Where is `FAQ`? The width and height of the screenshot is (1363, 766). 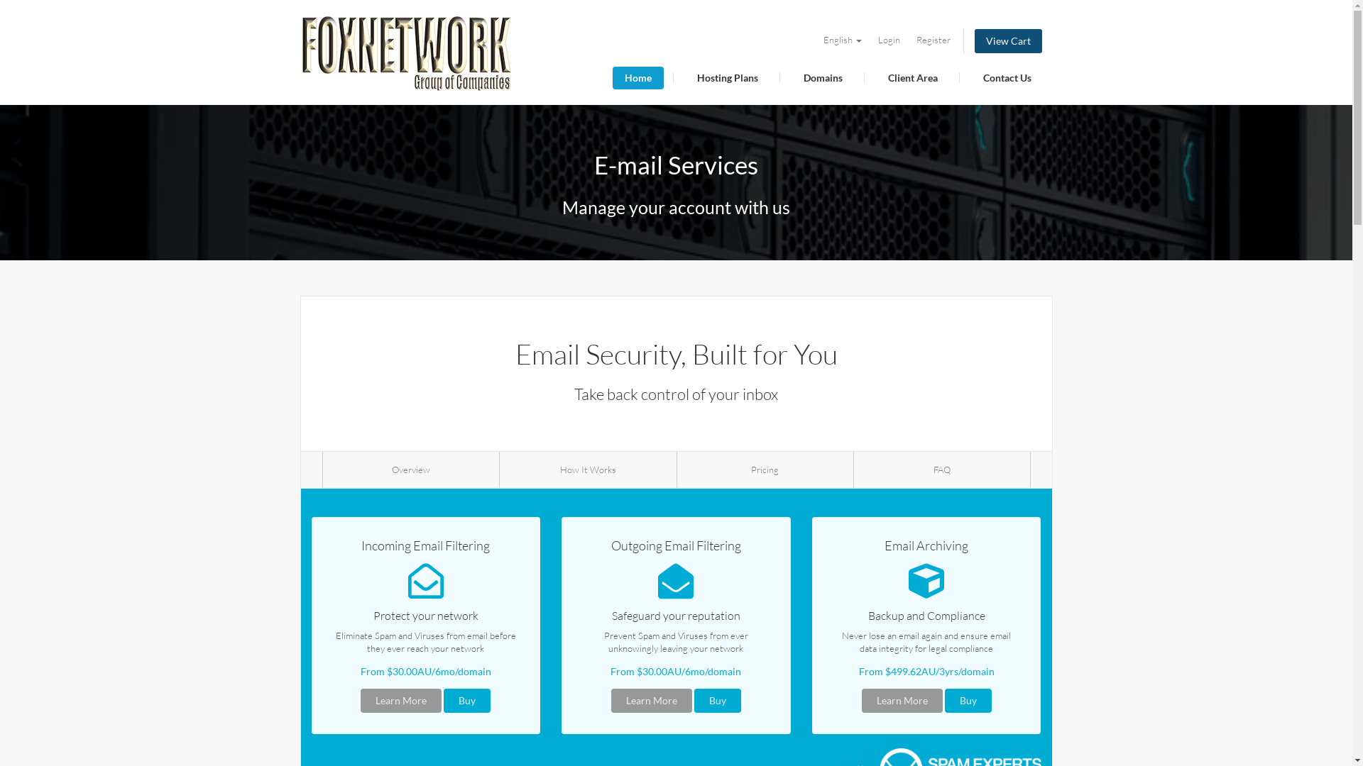
FAQ is located at coordinates (942, 470).